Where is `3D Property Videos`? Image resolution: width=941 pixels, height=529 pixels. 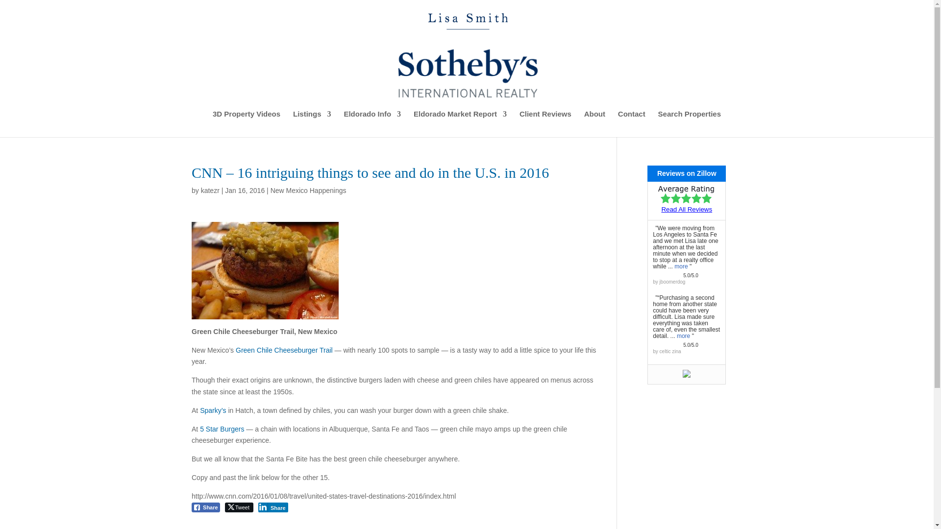
3D Property Videos is located at coordinates (246, 123).